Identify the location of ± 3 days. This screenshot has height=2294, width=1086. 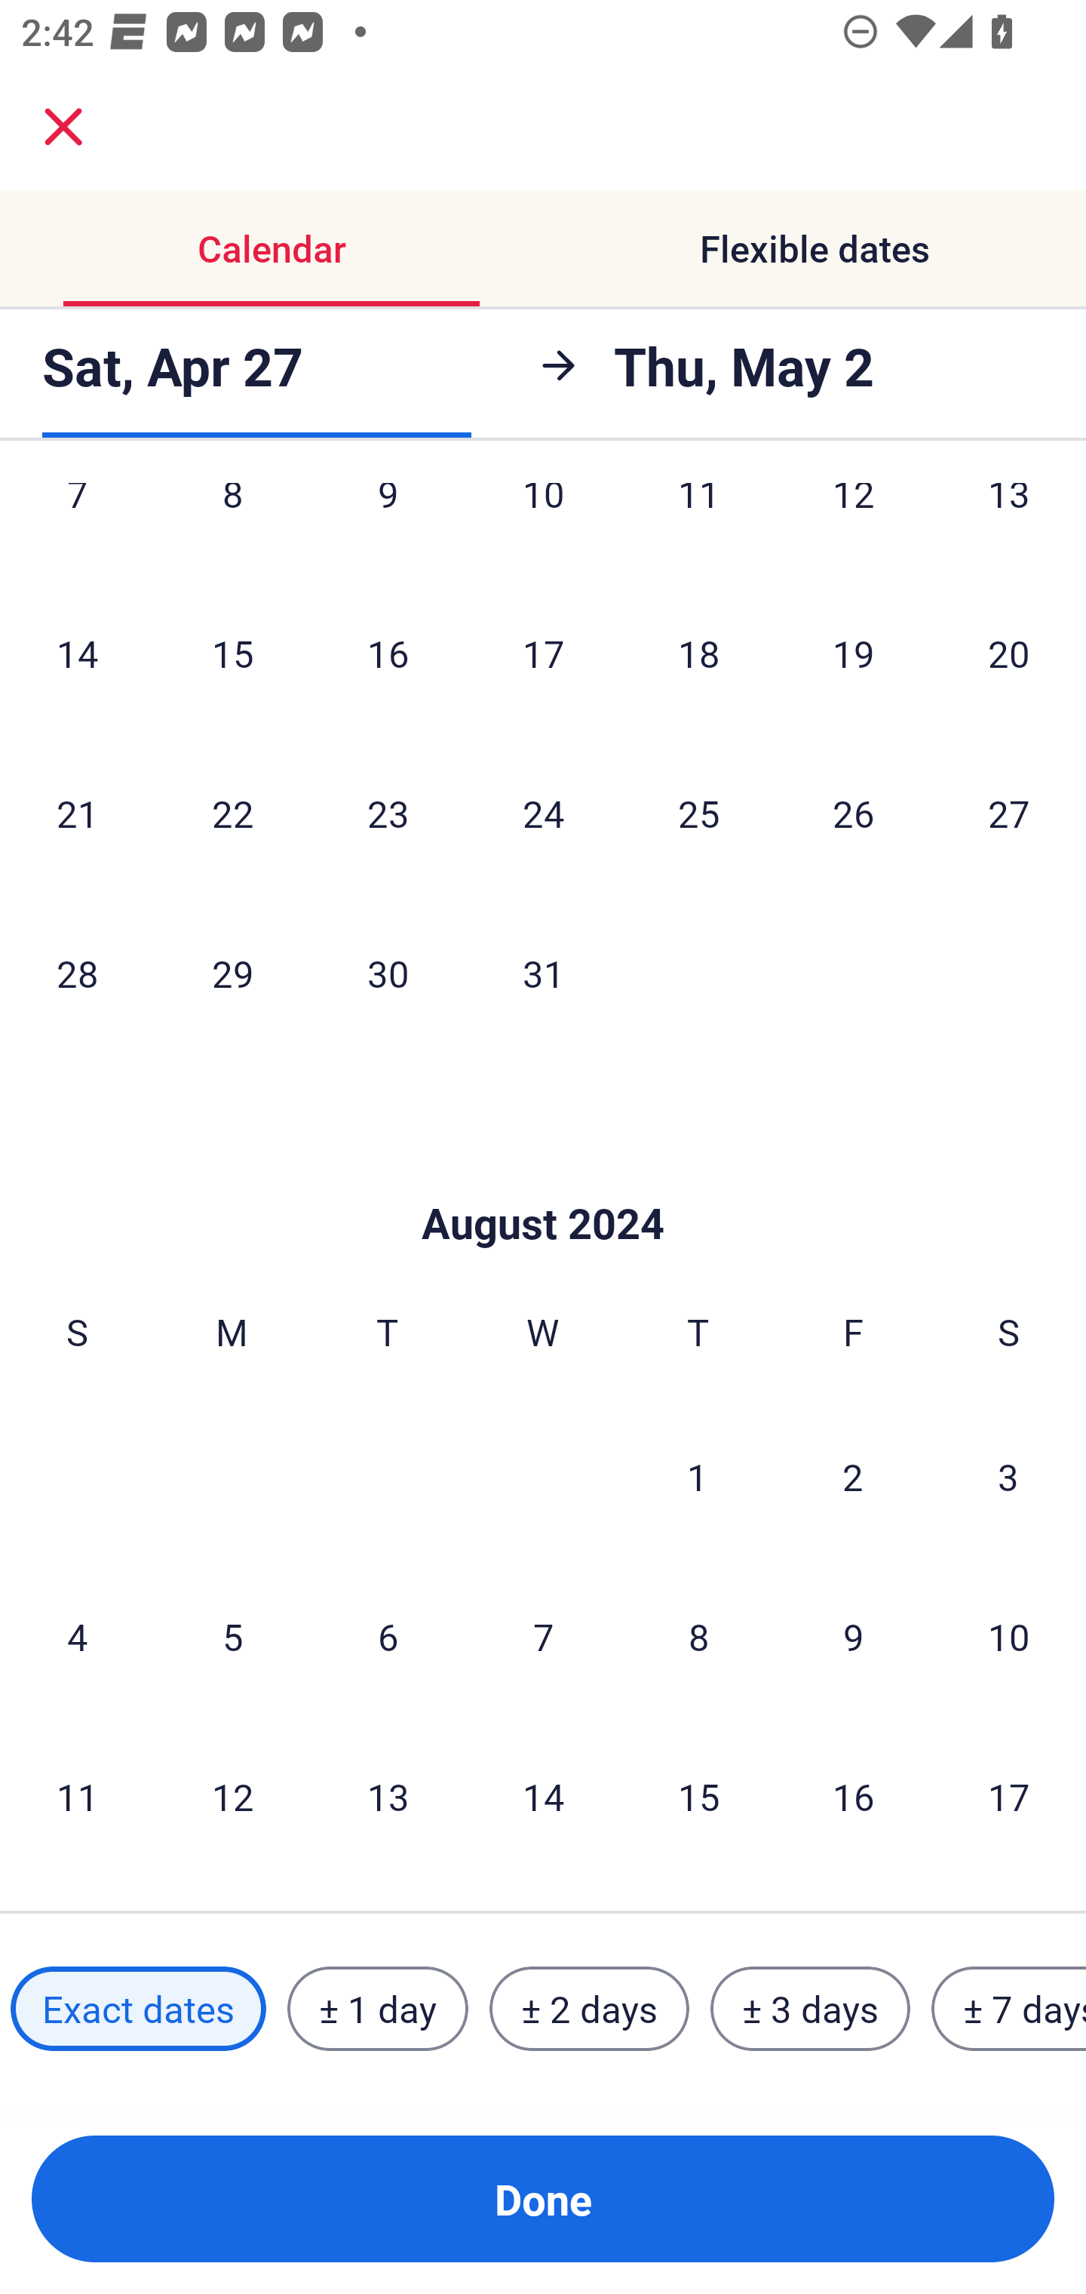
(810, 2008).